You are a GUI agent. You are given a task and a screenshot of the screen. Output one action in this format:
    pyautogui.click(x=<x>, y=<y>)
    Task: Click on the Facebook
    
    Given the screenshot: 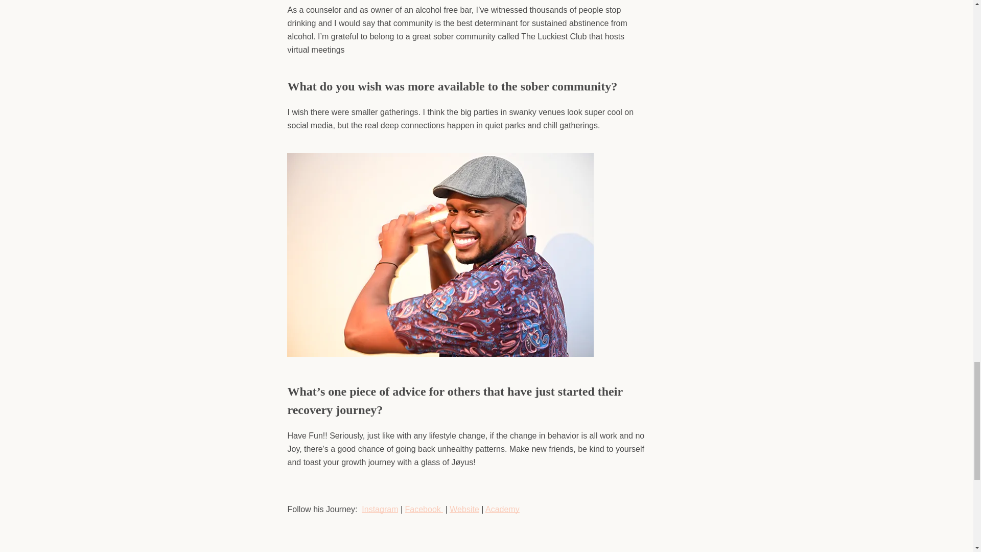 What is the action you would take?
    pyautogui.click(x=423, y=509)
    